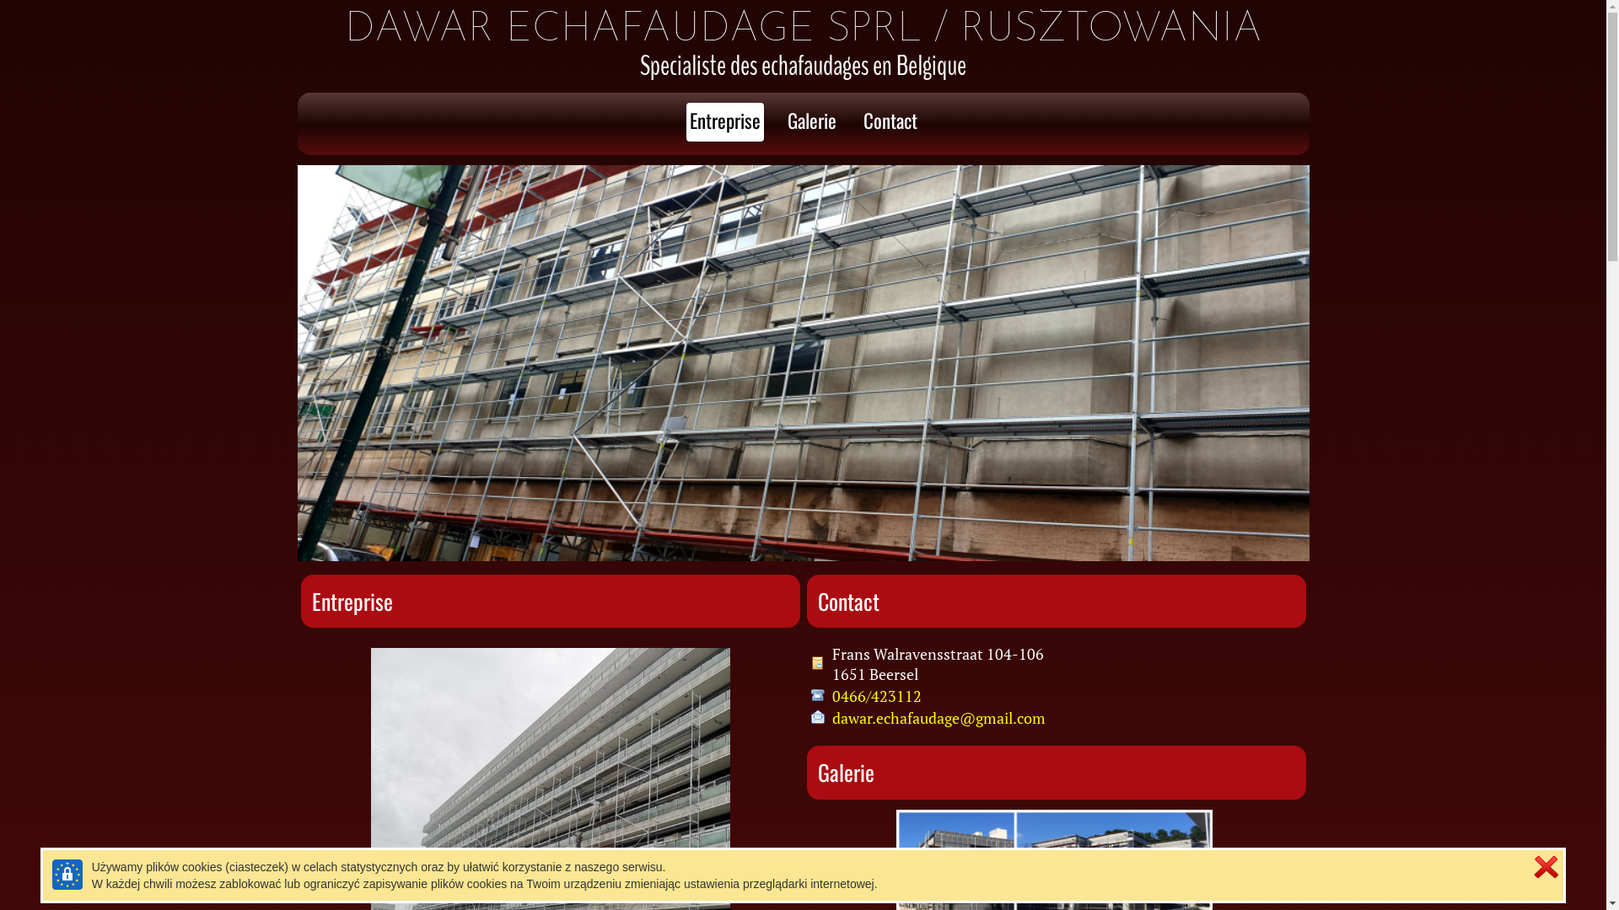  Describe the element at coordinates (938, 718) in the screenshot. I see `dawar.echafaudage@gmail.com` at that location.